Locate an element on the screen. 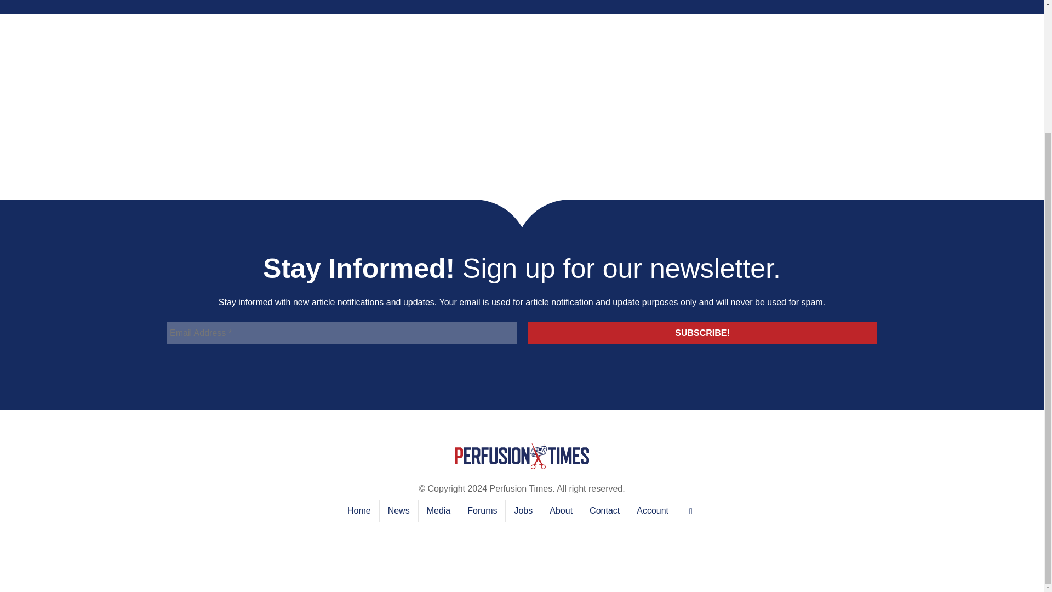 The height and width of the screenshot is (592, 1052). About is located at coordinates (561, 510).